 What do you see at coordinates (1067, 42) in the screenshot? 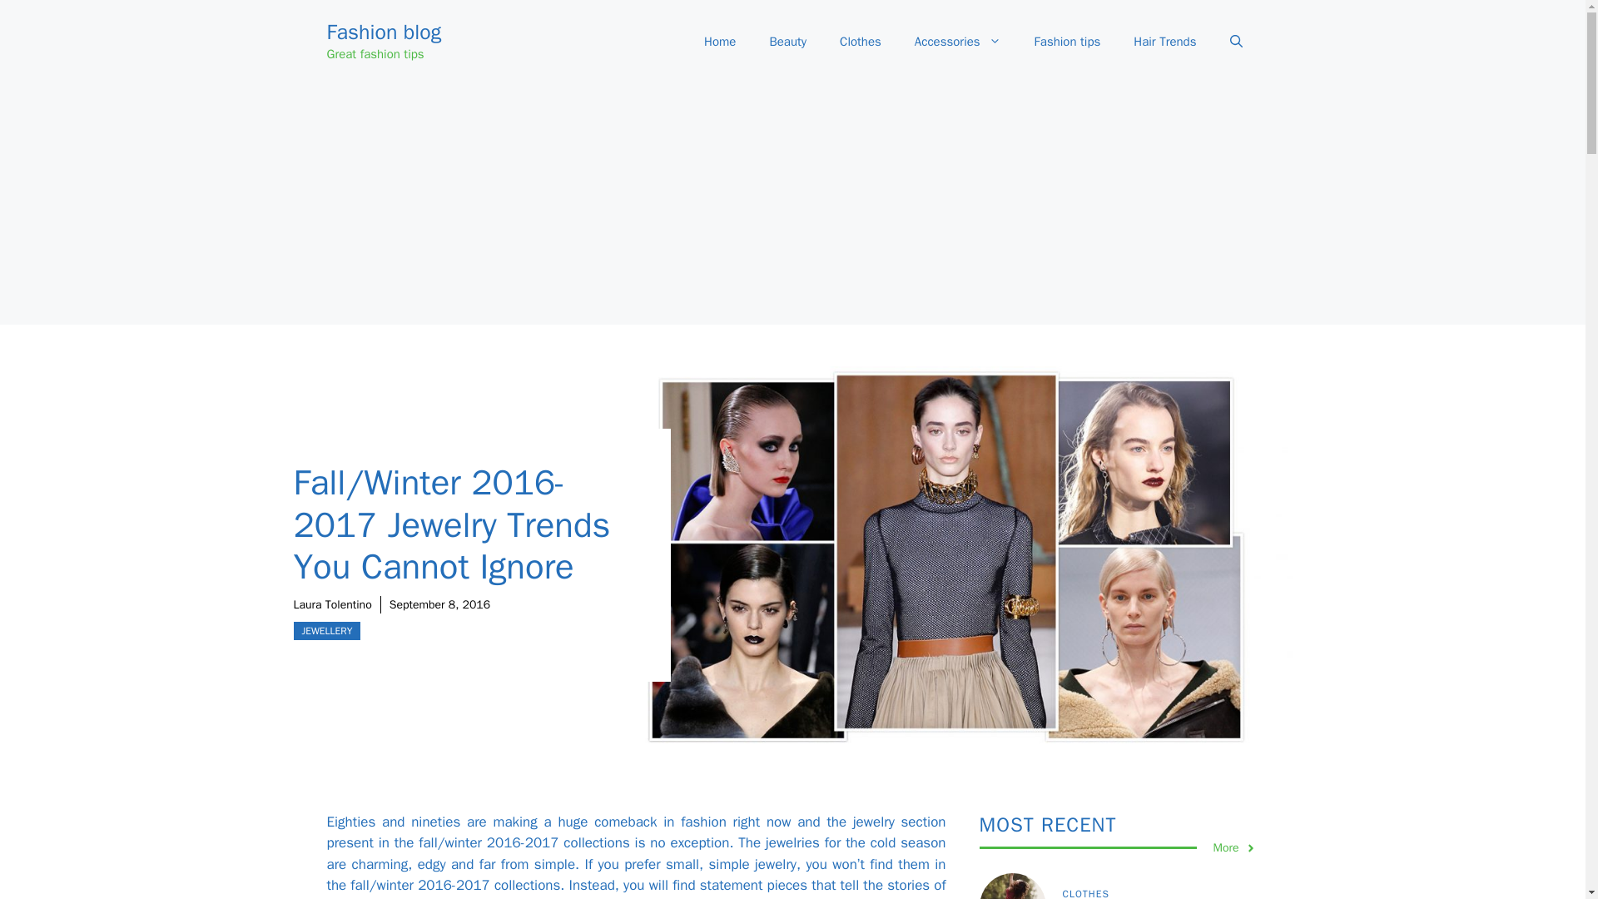
I see `Fashion tips` at bounding box center [1067, 42].